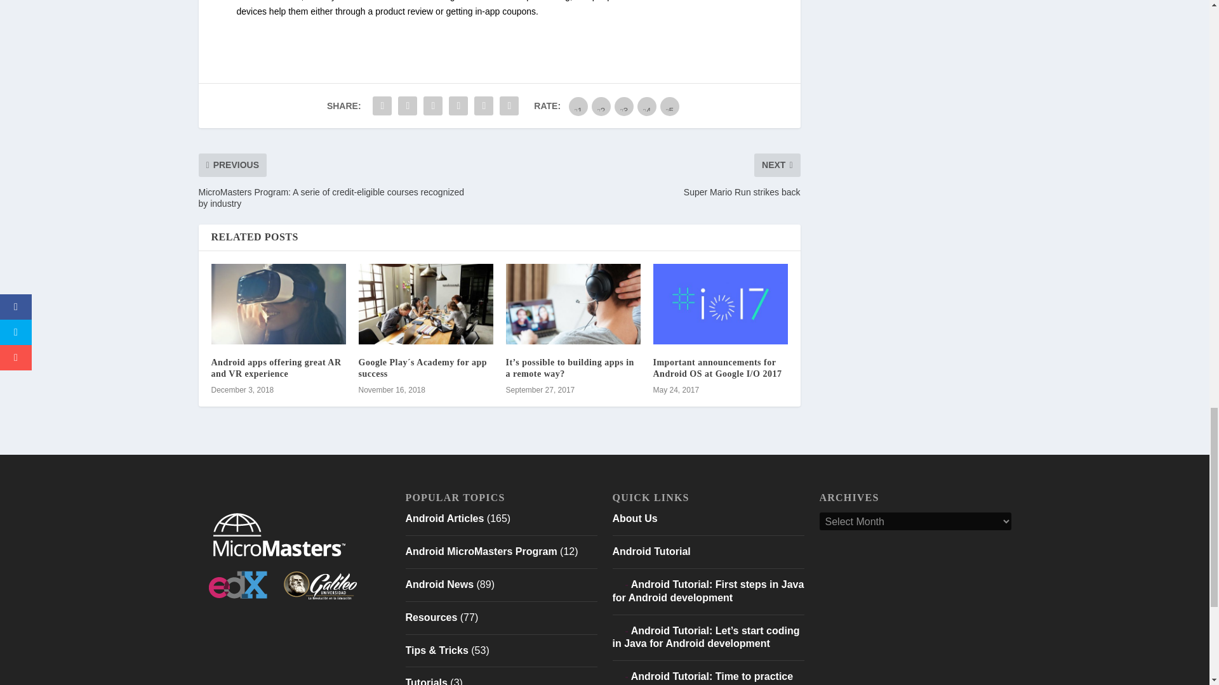  Describe the element at coordinates (483, 105) in the screenshot. I see `Share "Mobile usage in Holiday Season" via Email` at that location.